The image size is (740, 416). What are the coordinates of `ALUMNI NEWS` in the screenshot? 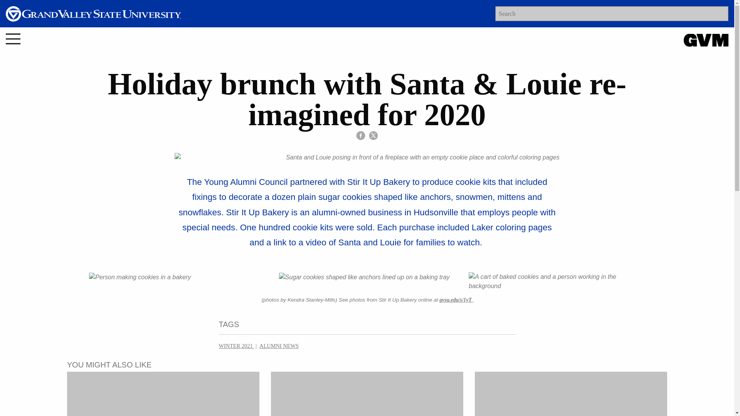 It's located at (279, 346).